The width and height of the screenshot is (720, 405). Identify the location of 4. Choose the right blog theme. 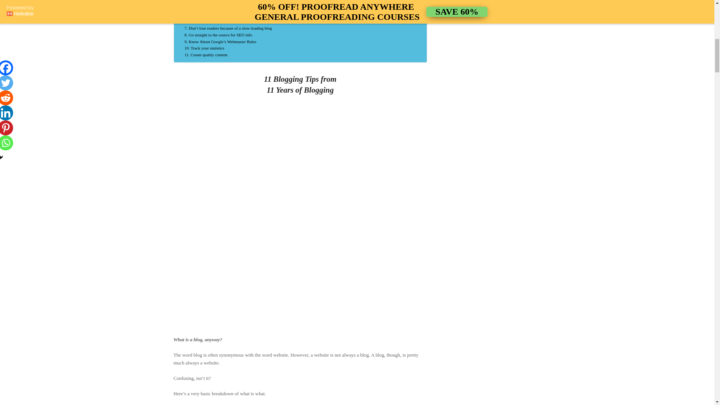
(218, 35).